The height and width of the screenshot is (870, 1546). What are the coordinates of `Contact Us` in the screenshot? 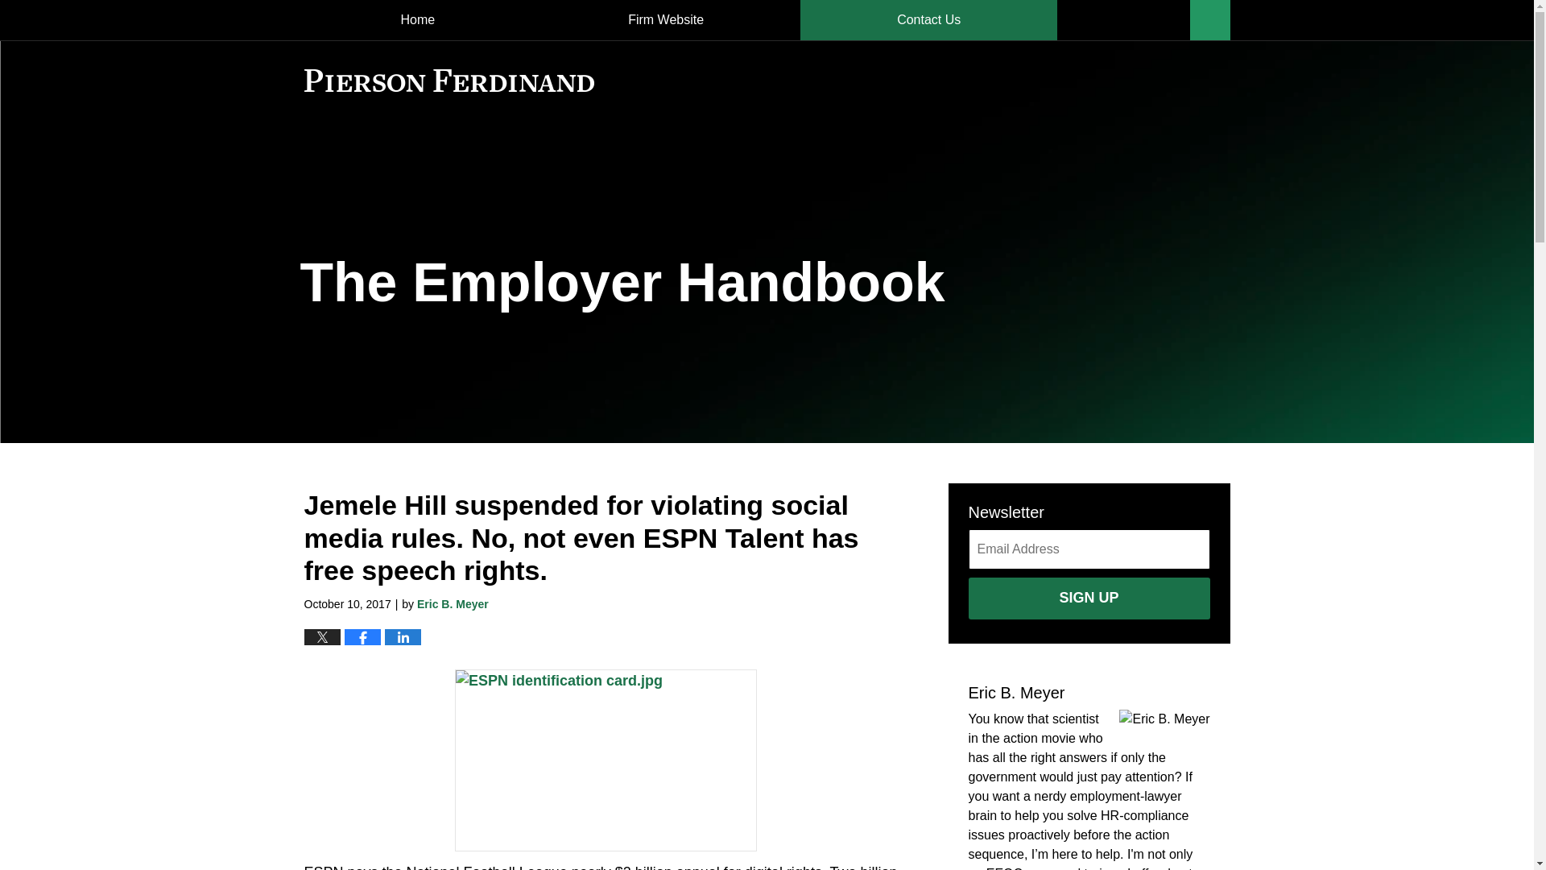 It's located at (929, 19).